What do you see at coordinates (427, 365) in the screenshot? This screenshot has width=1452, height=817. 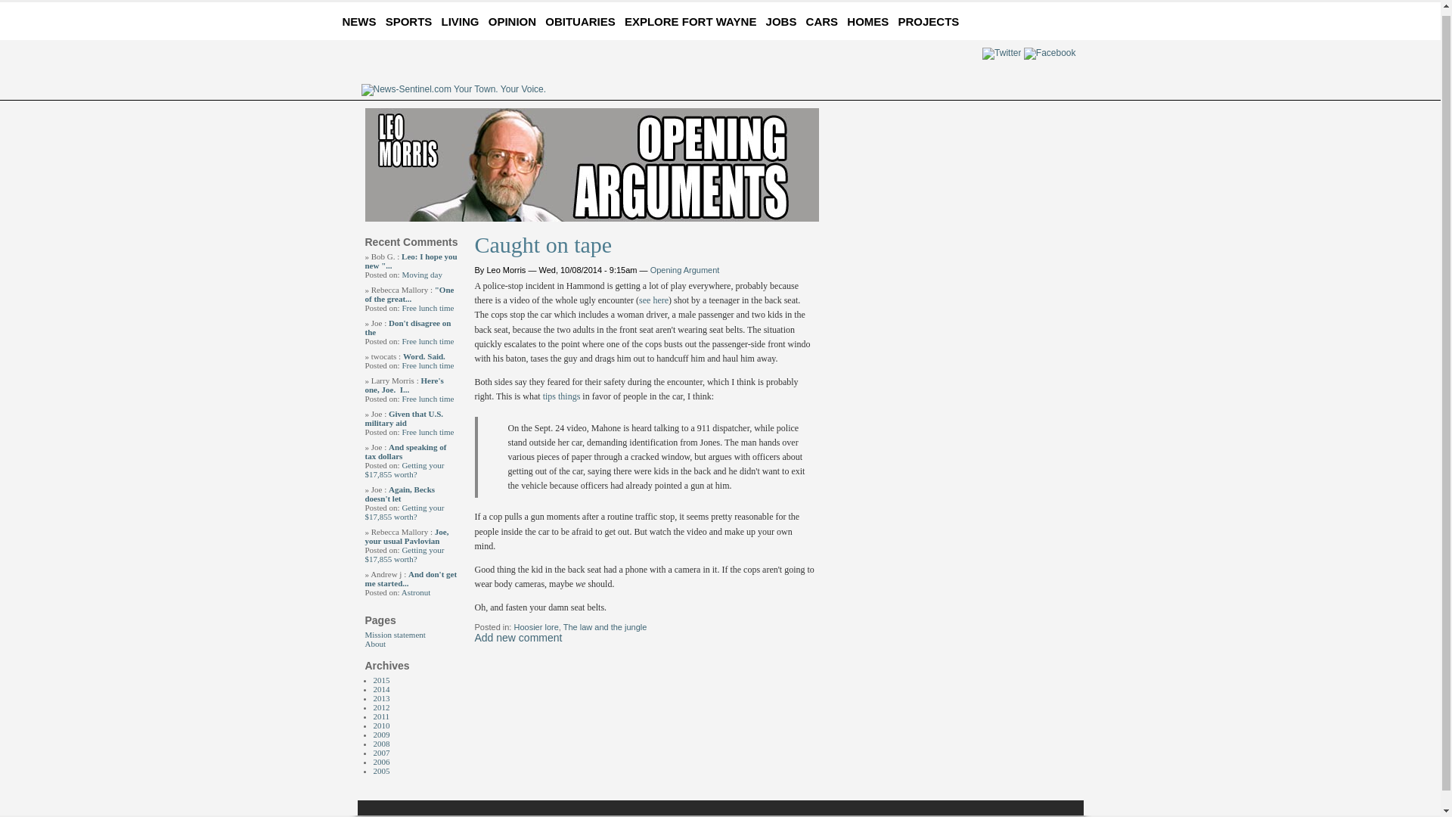 I see `Free lunch time` at bounding box center [427, 365].